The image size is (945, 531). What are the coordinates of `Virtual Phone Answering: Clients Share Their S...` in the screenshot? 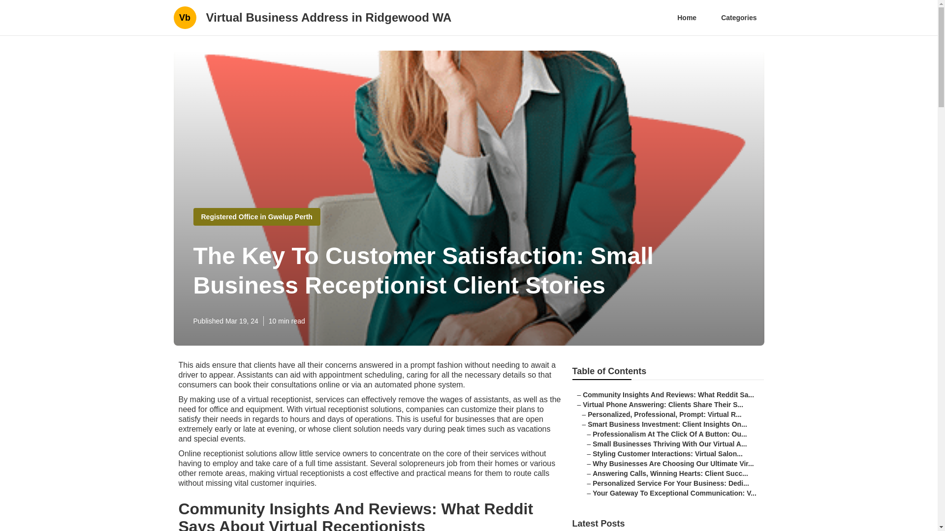 It's located at (662, 404).